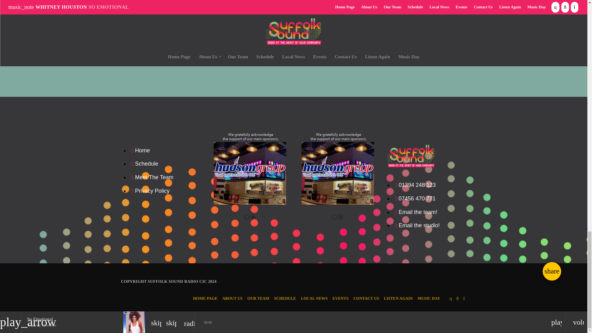 This screenshot has height=333, width=592. I want to click on Hudsons Signs, so click(249, 168).